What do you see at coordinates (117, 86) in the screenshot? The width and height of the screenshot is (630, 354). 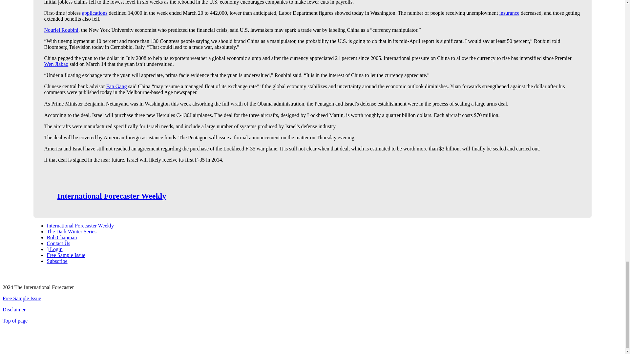 I see `Fan Gang` at bounding box center [117, 86].